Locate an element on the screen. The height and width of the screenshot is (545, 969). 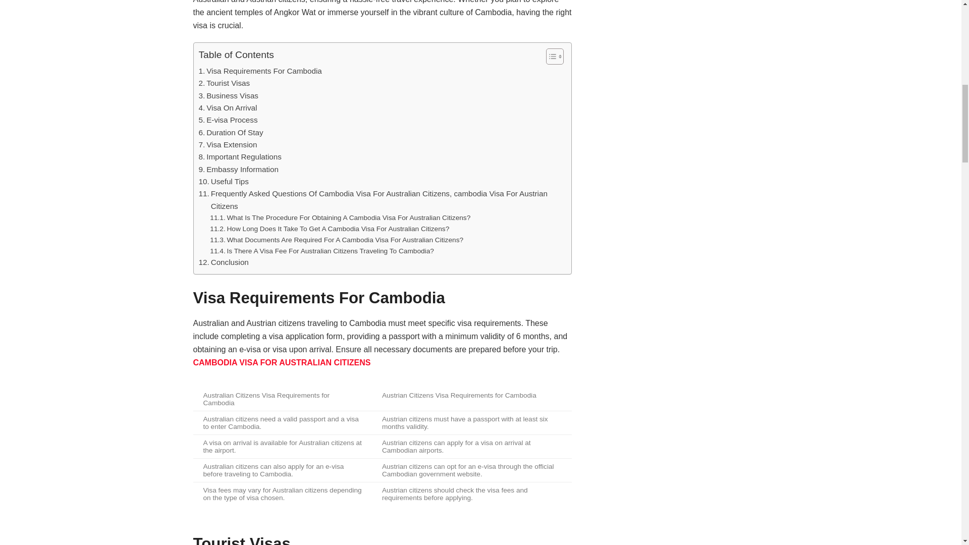
Important Regulations is located at coordinates (240, 156).